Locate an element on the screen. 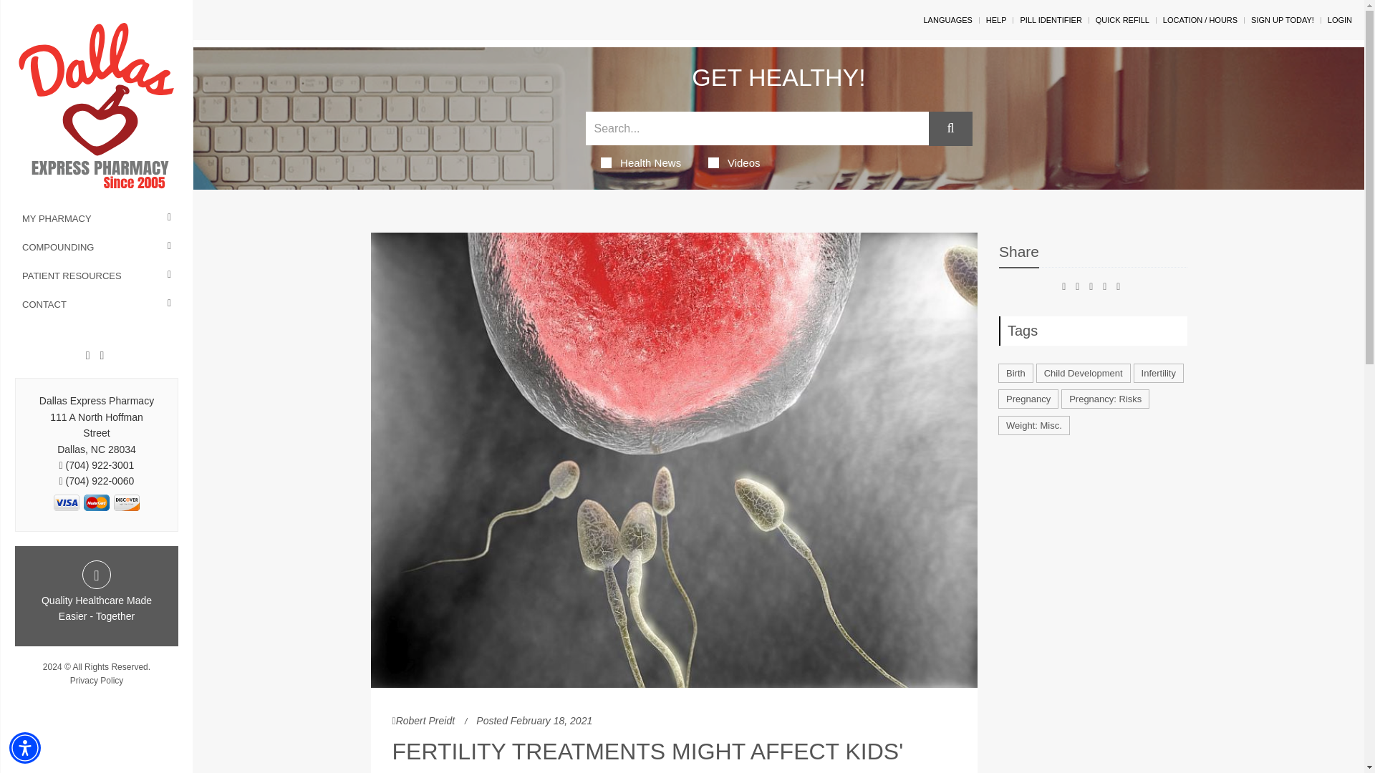 The image size is (1375, 773). SIGN UP TODAY! is located at coordinates (1283, 19).